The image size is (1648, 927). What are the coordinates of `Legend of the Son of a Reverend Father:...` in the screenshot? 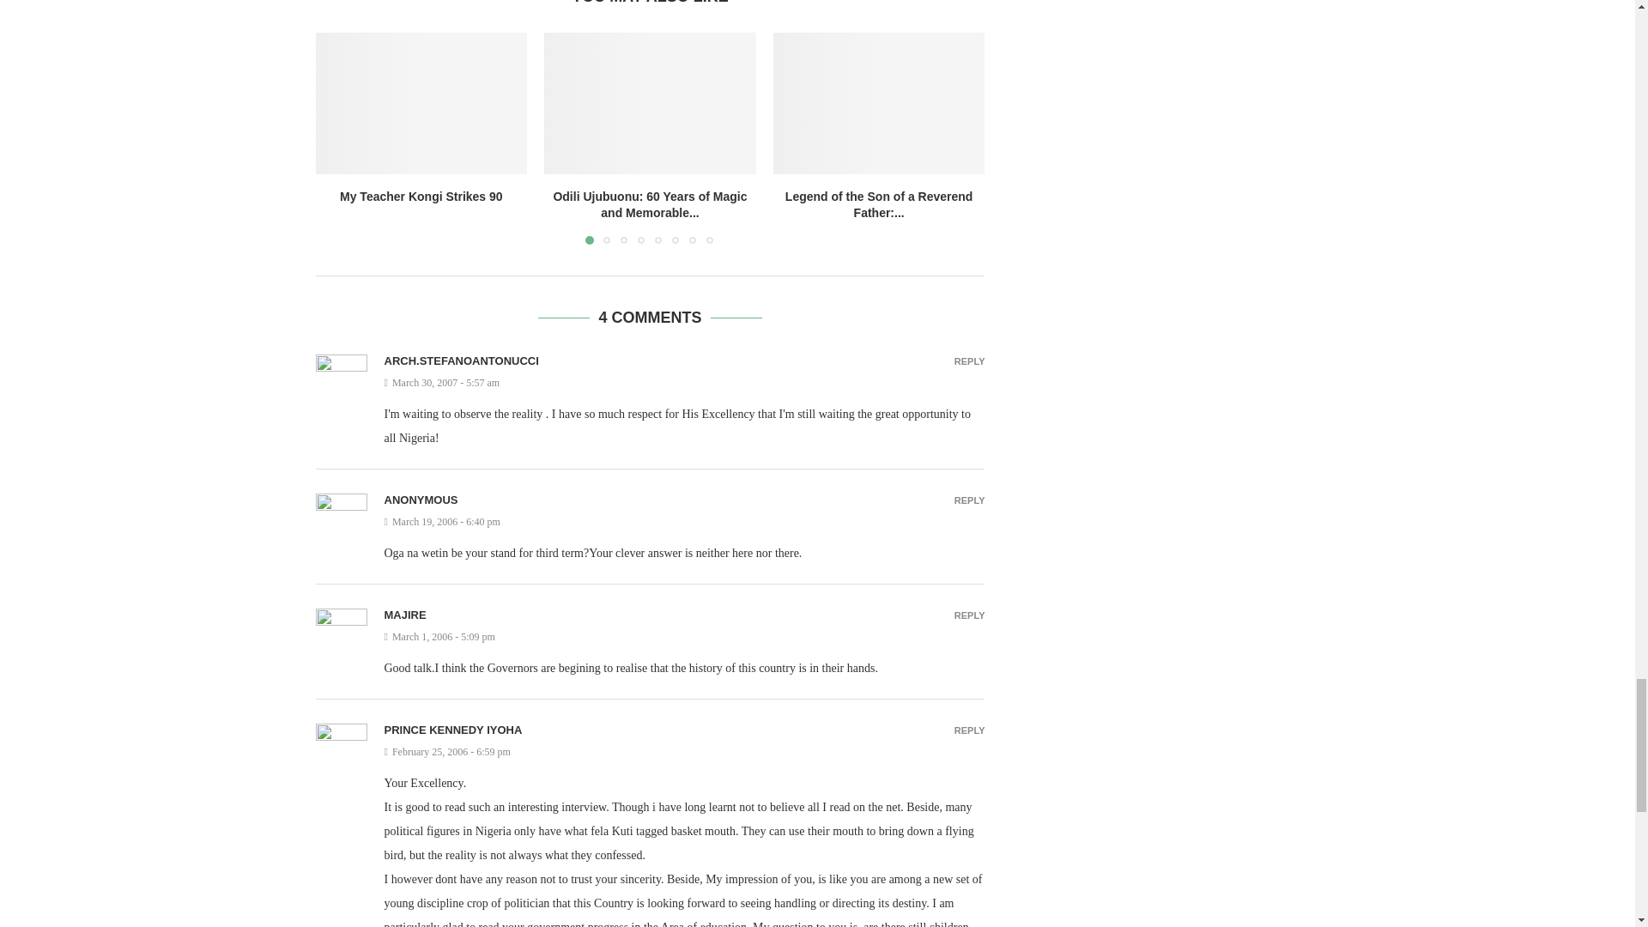 It's located at (879, 205).